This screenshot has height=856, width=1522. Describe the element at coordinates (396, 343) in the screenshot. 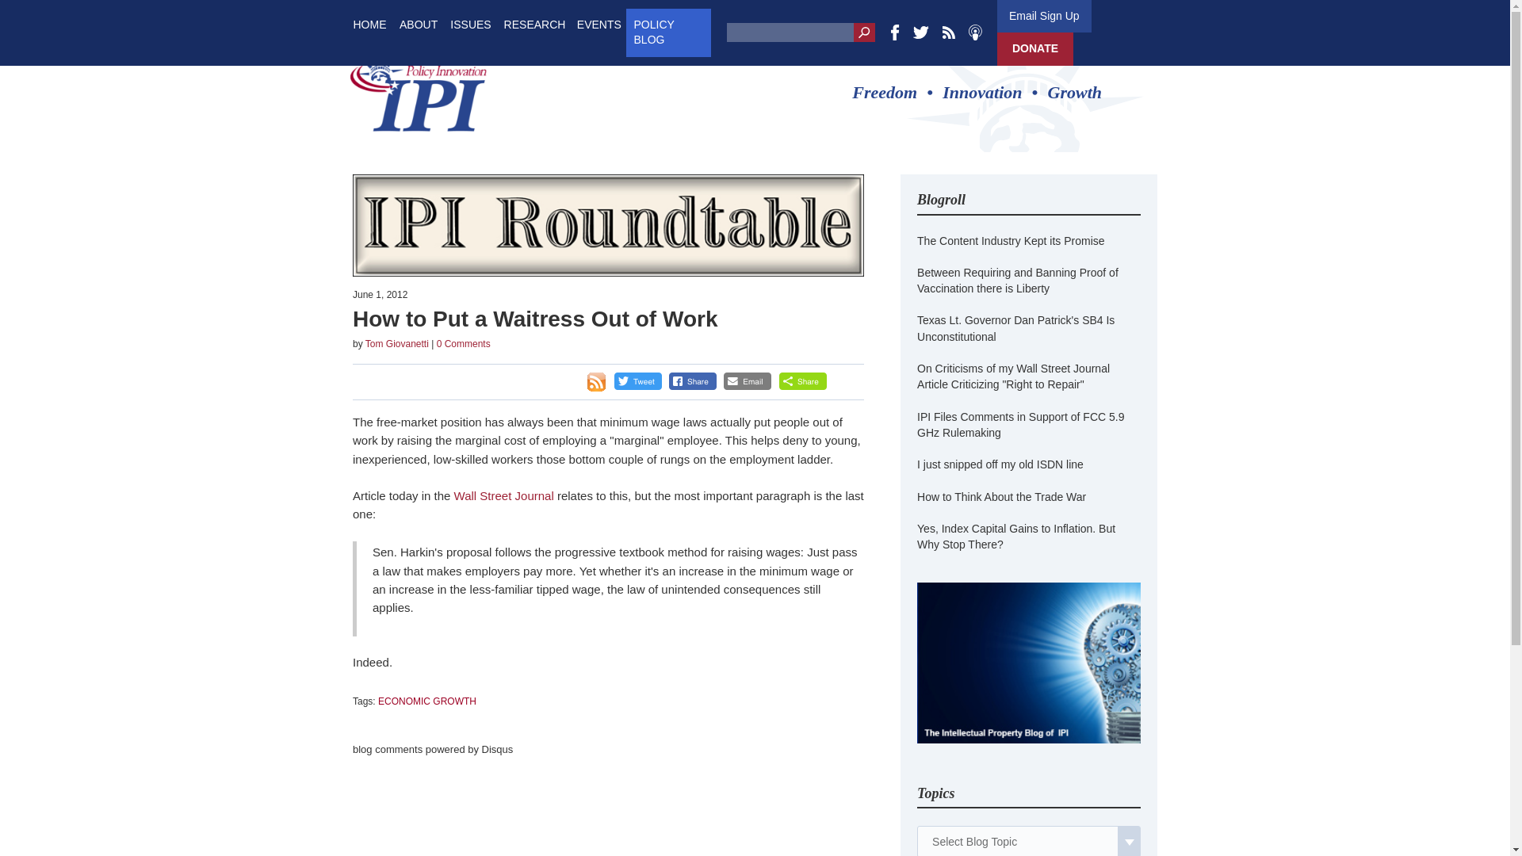

I see `Tom Giovanetti` at that location.